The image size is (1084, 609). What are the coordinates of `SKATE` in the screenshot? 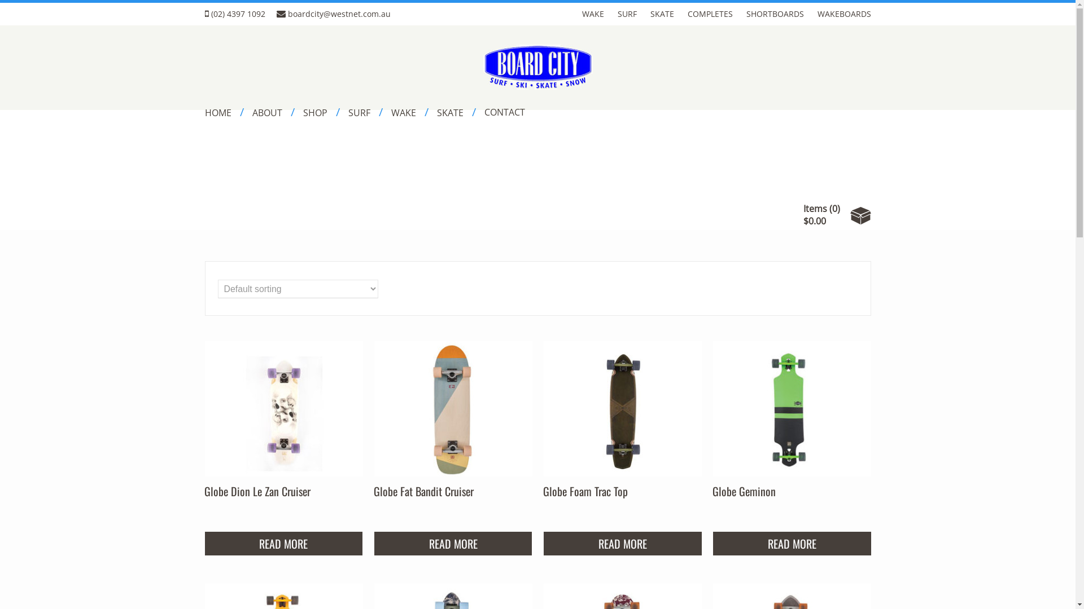 It's located at (456, 107).